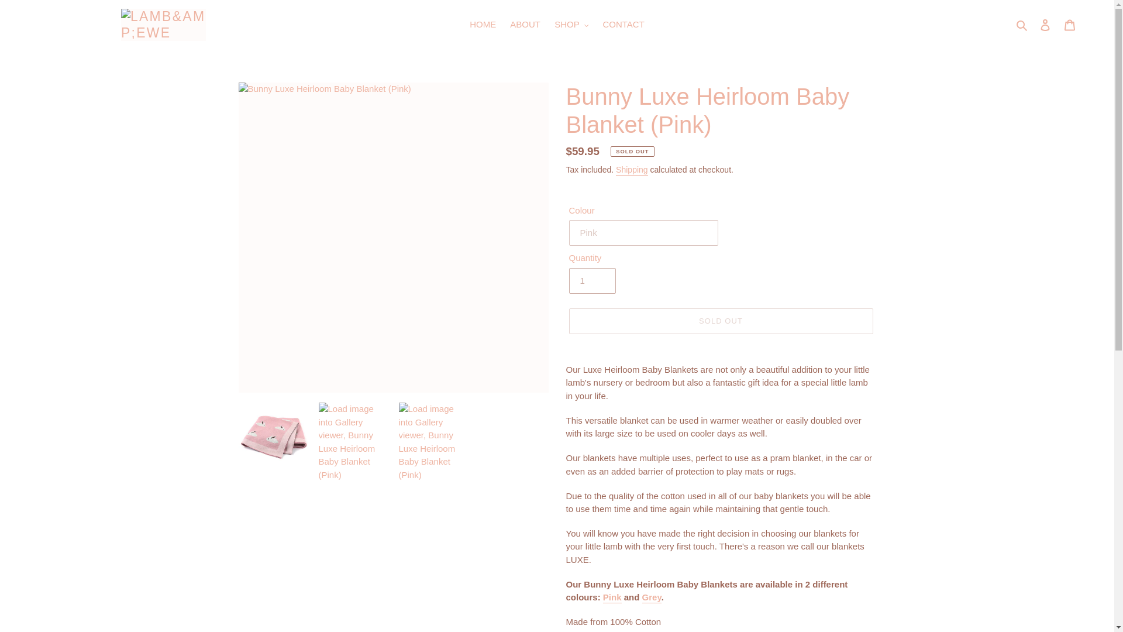 This screenshot has width=1123, height=632. I want to click on 1, so click(592, 281).